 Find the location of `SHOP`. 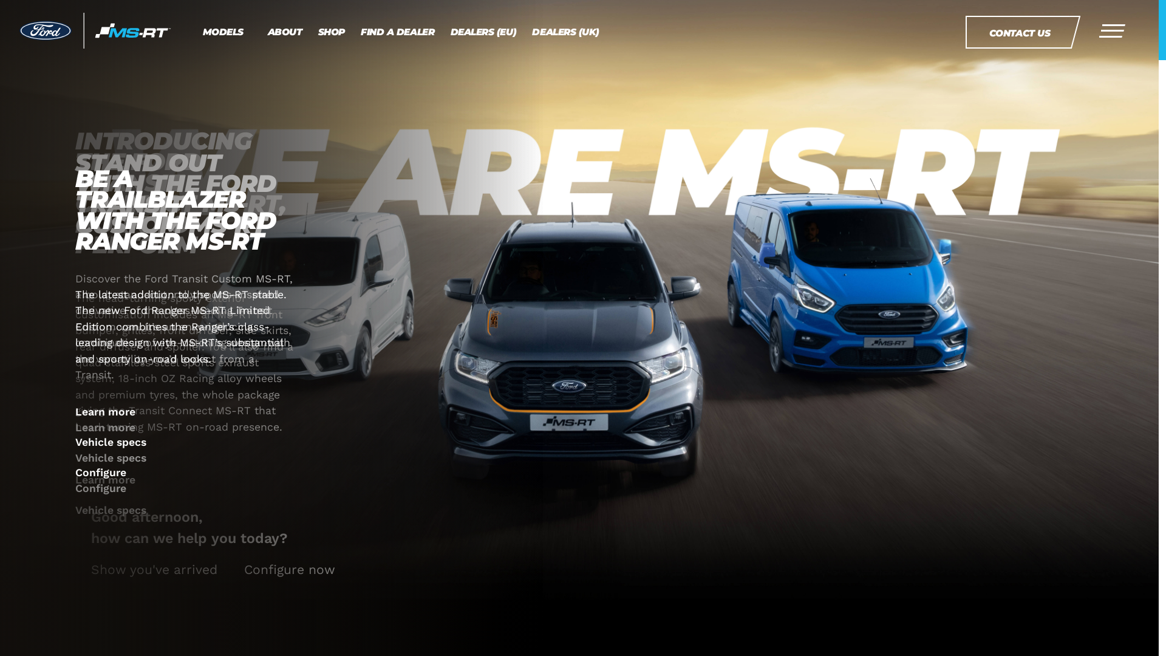

SHOP is located at coordinates (329, 32).